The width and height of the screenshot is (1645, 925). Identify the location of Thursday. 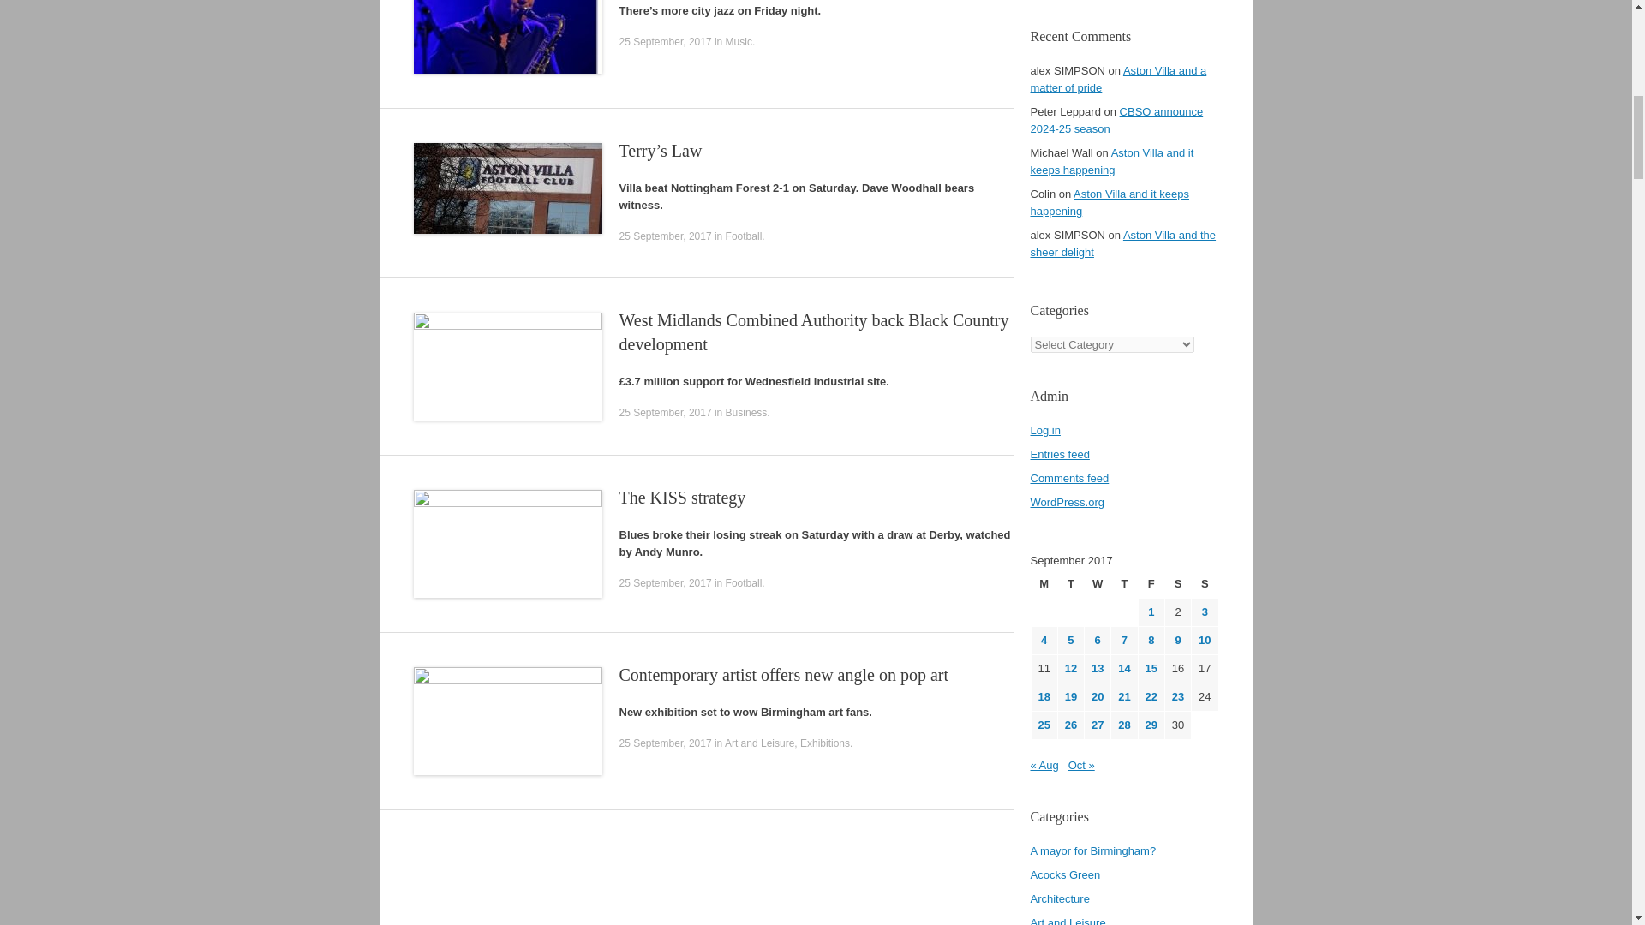
(1124, 584).